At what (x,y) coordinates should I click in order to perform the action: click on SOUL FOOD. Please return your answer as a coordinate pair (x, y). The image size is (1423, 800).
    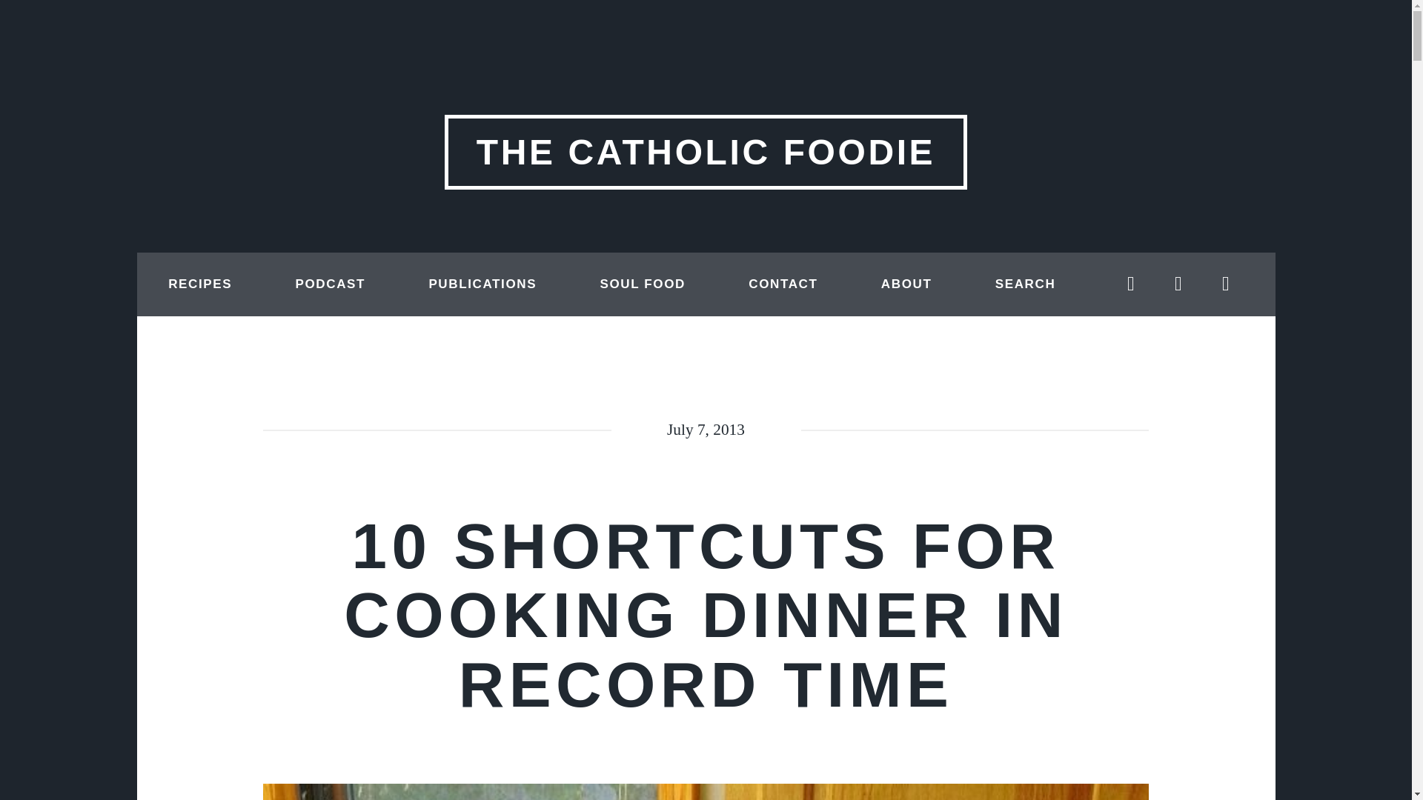
    Looking at the image, I should click on (642, 284).